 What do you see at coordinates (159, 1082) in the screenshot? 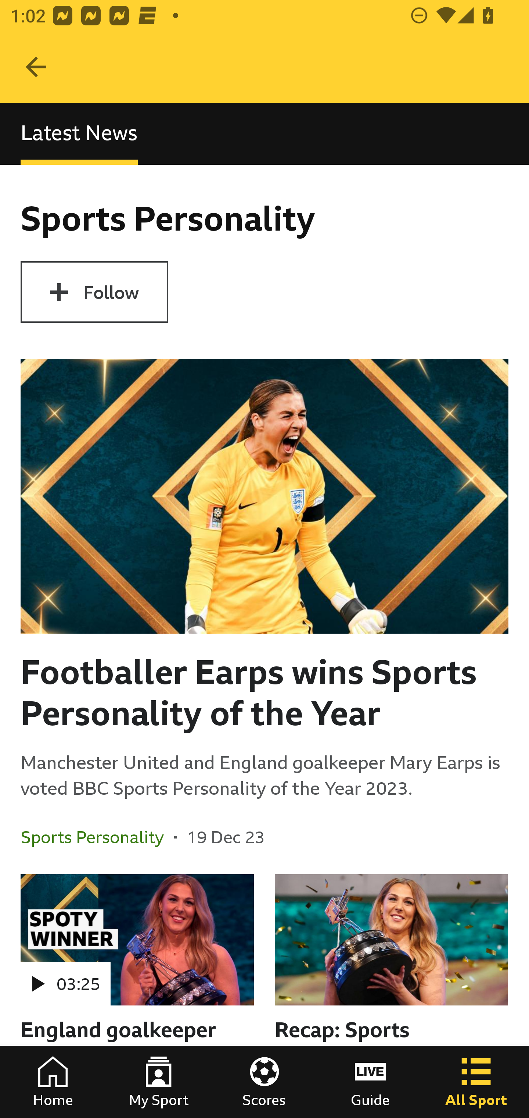
I see `My Sport` at bounding box center [159, 1082].